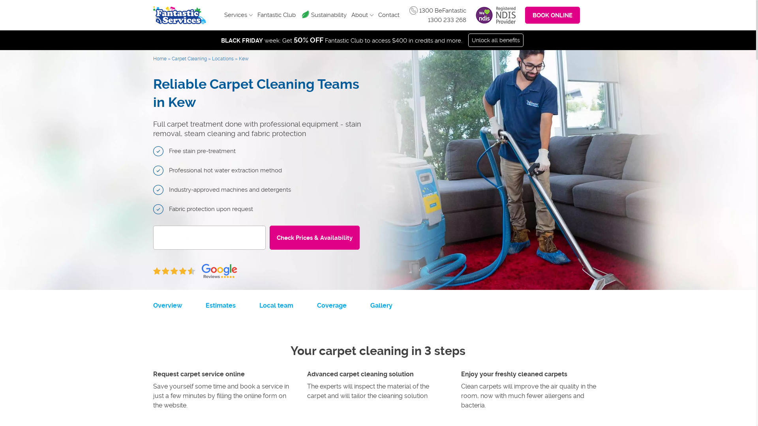 The width and height of the screenshot is (758, 426). Describe the element at coordinates (160, 58) in the screenshot. I see `Home` at that location.